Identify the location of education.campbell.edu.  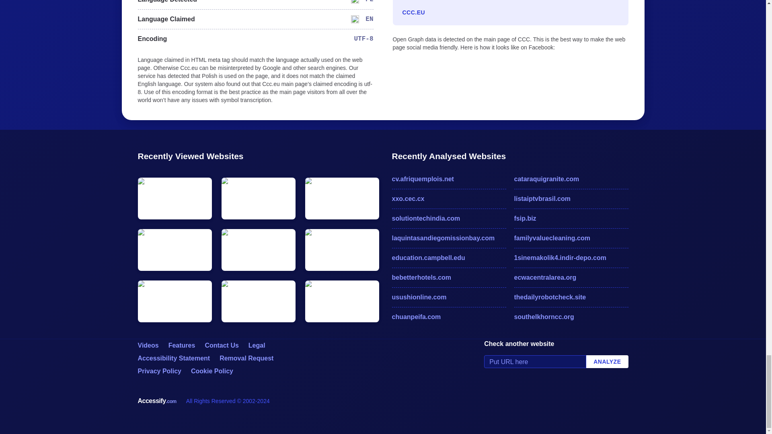
(448, 258).